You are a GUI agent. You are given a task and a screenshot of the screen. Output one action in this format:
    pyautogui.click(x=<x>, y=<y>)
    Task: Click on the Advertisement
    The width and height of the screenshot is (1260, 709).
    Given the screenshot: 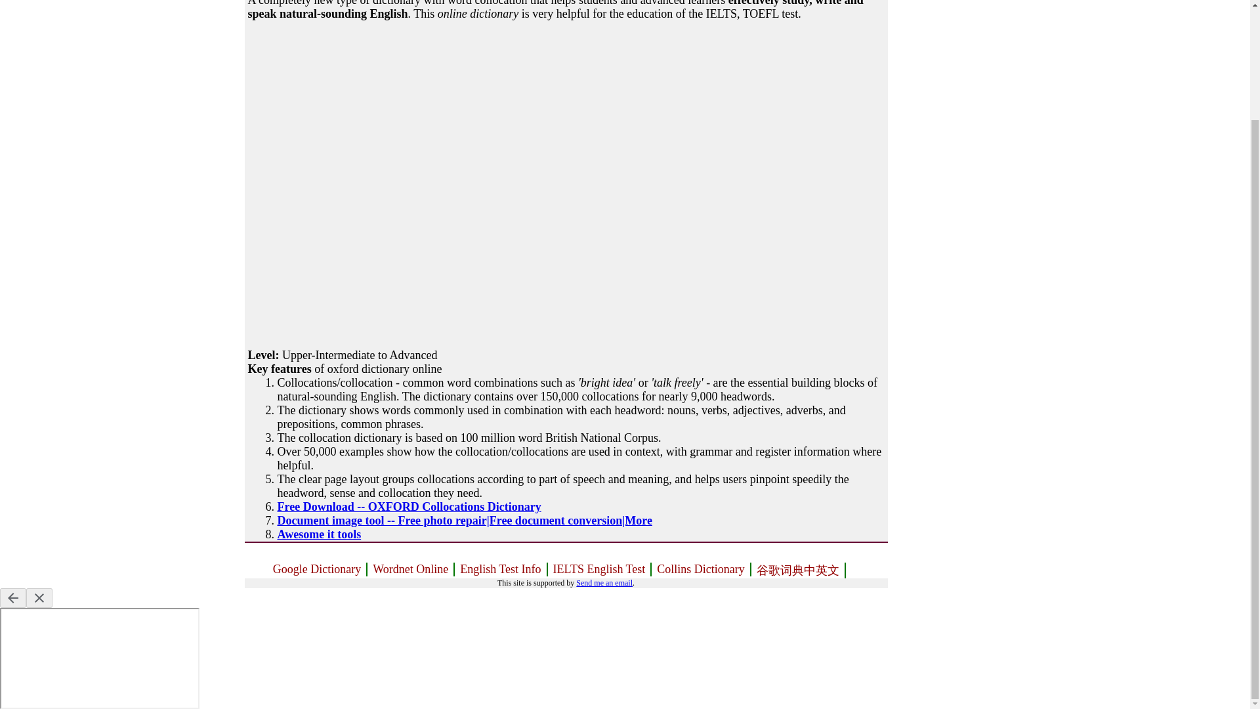 What is the action you would take?
    pyautogui.click(x=343, y=267)
    